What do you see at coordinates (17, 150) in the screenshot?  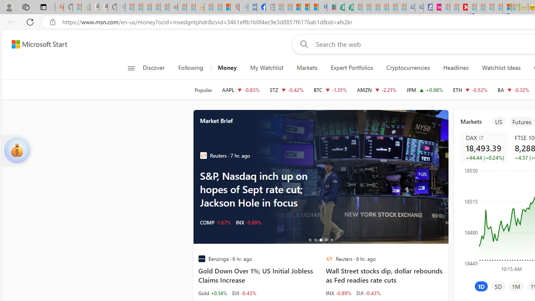 I see `show card` at bounding box center [17, 150].